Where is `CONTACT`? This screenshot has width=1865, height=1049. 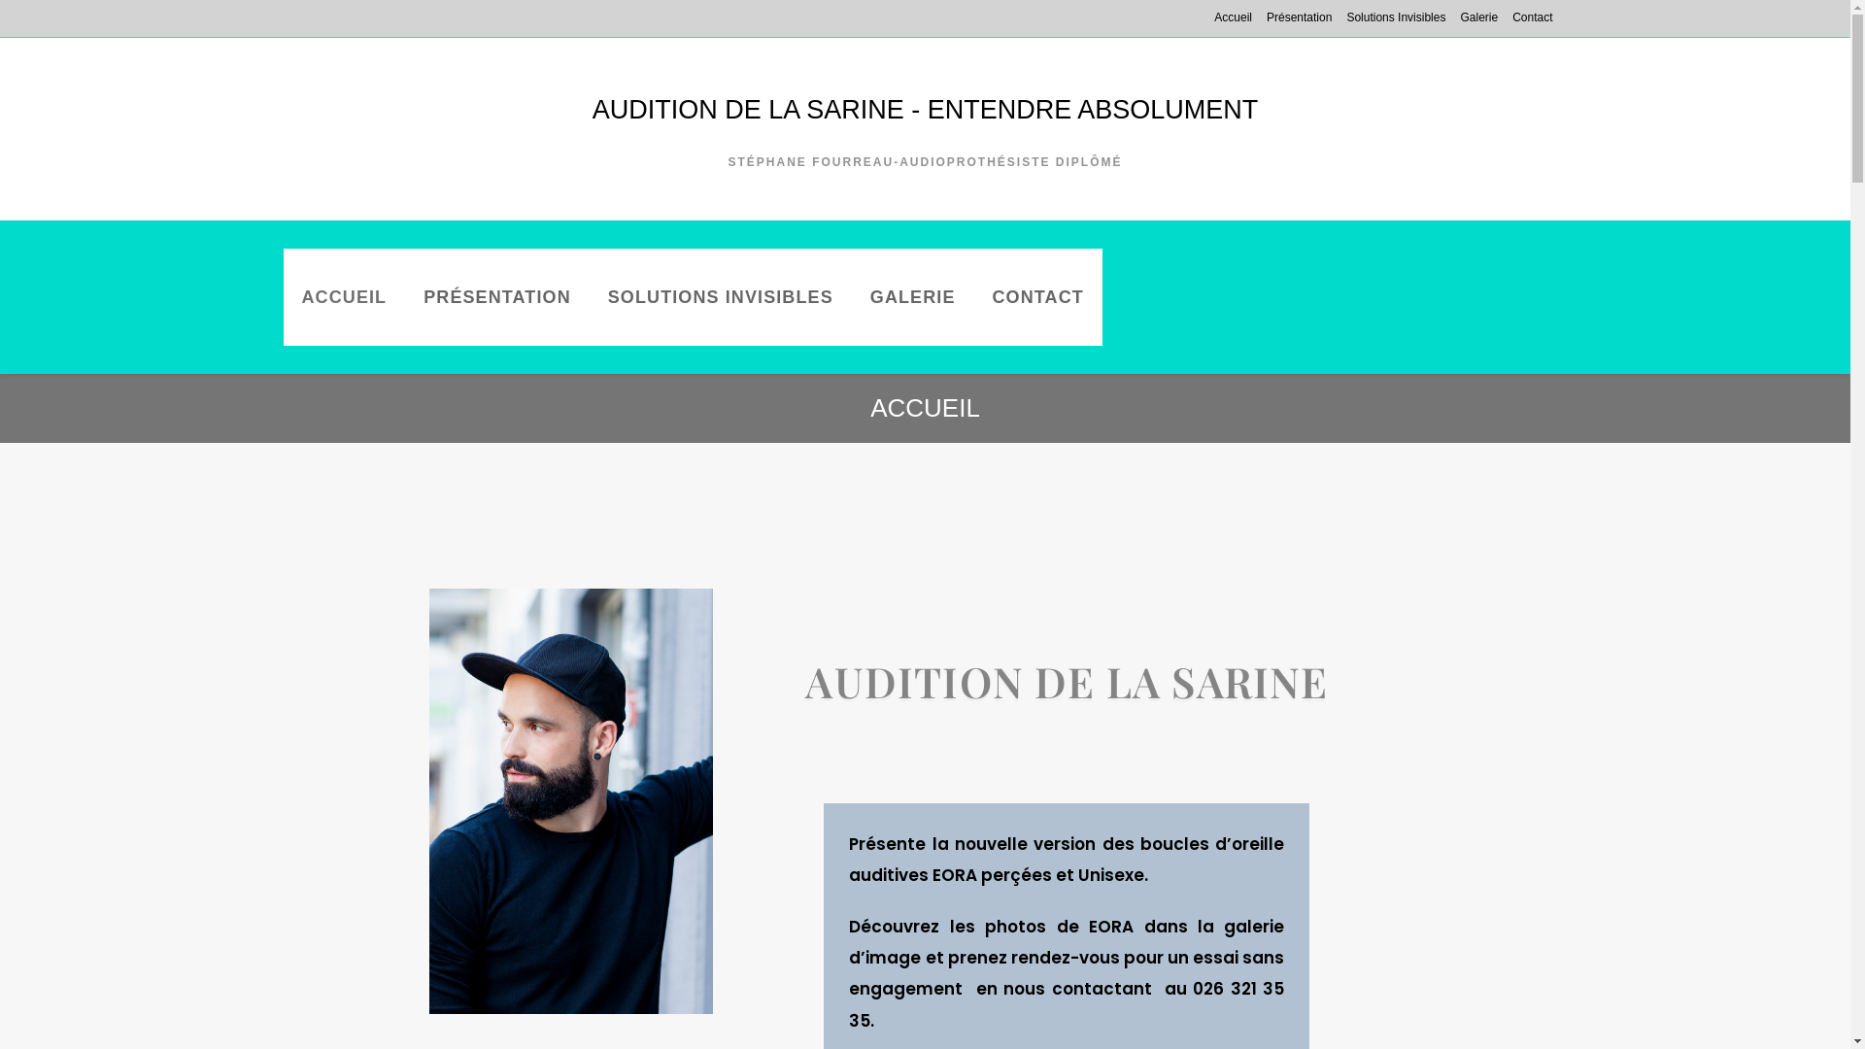
CONTACT is located at coordinates (1037, 297).